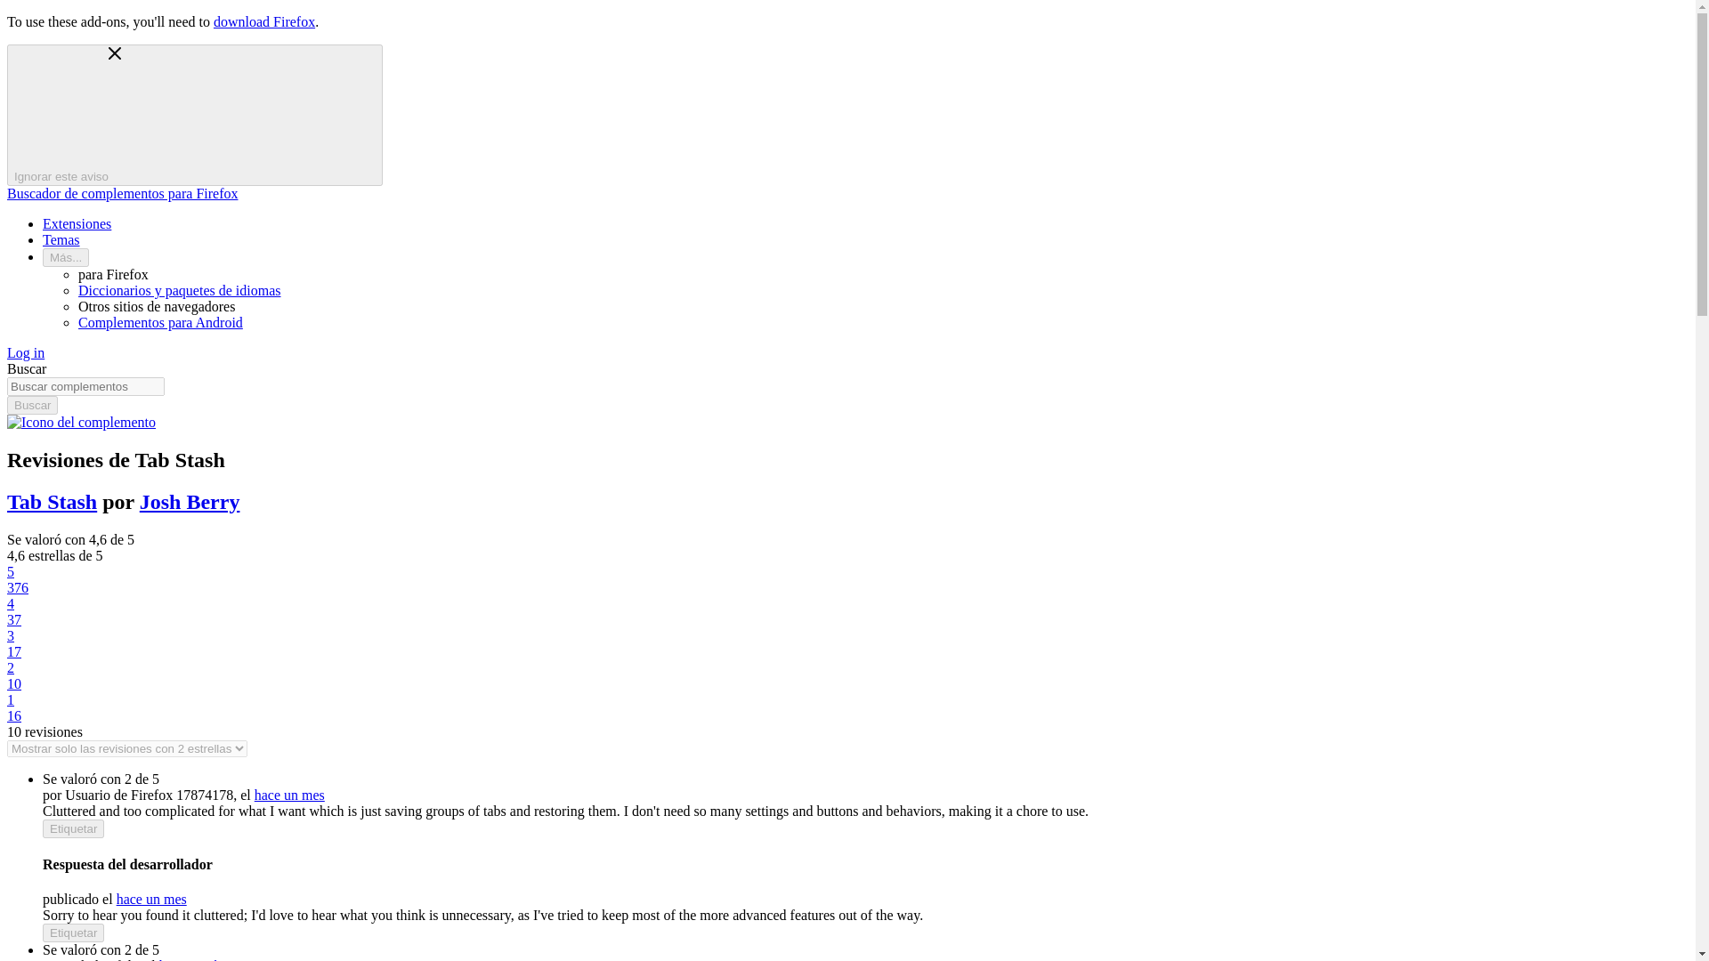 The image size is (1709, 961). What do you see at coordinates (61, 239) in the screenshot?
I see `Temas` at bounding box center [61, 239].